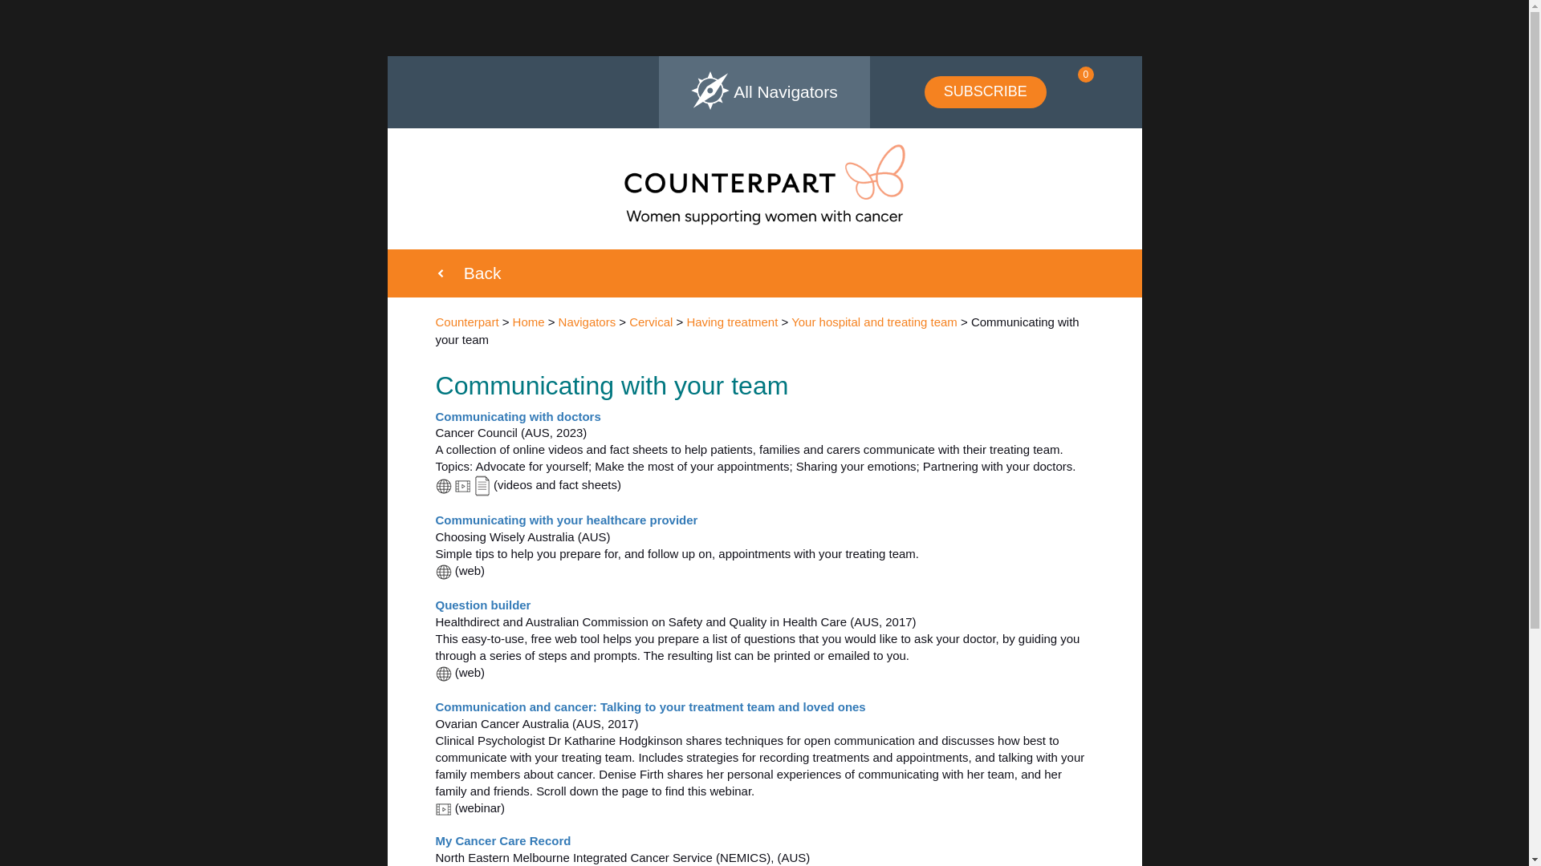  Describe the element at coordinates (502, 840) in the screenshot. I see `My Cancer Care Record` at that location.